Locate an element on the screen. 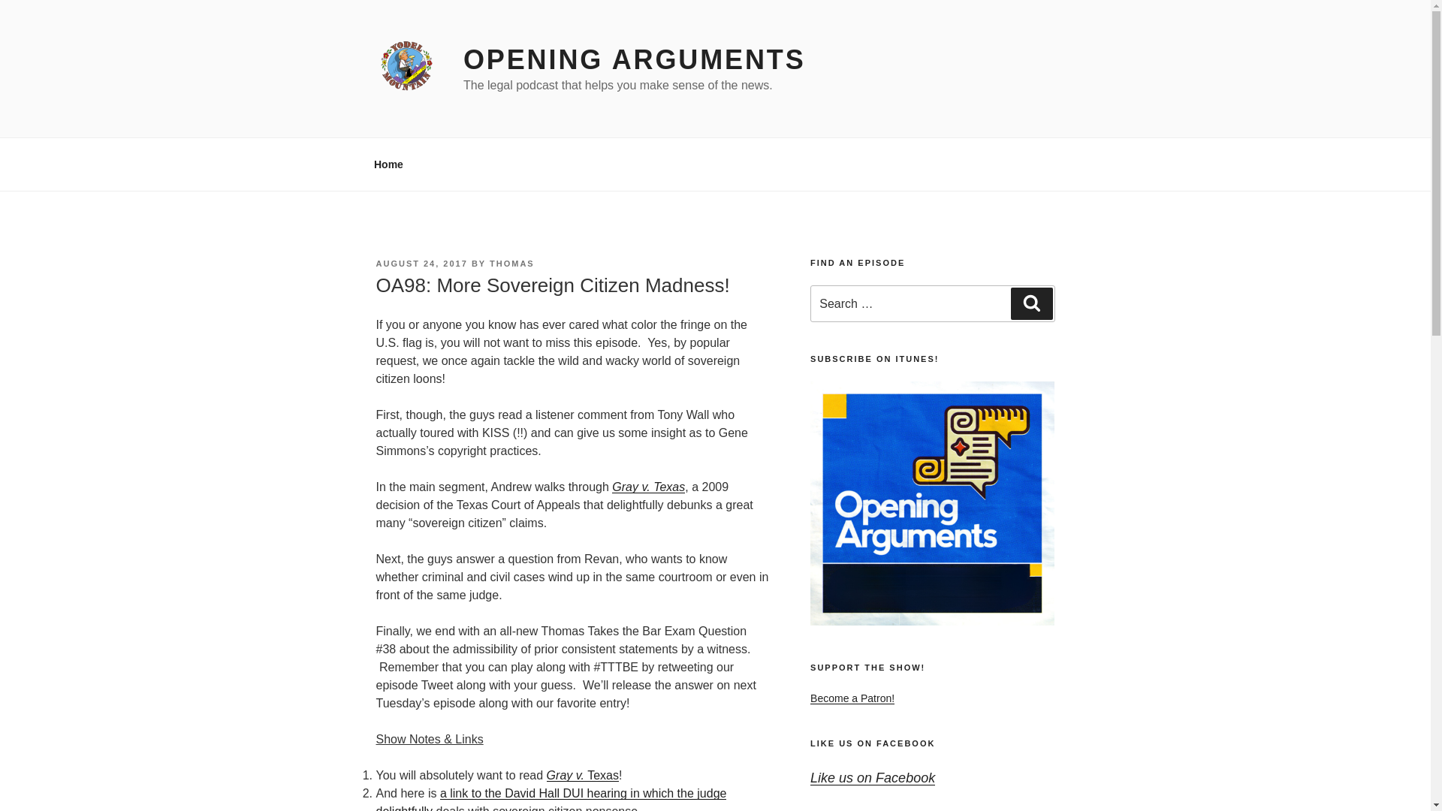 The width and height of the screenshot is (1442, 811). OPENING ARGUMENTS is located at coordinates (634, 60).